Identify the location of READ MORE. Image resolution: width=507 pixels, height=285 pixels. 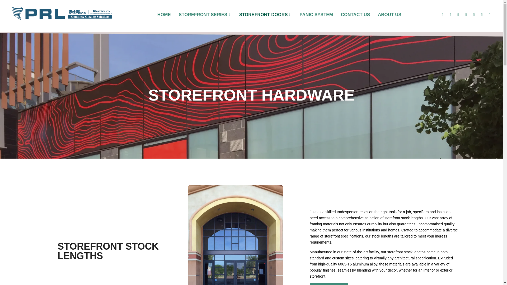
(330, 284).